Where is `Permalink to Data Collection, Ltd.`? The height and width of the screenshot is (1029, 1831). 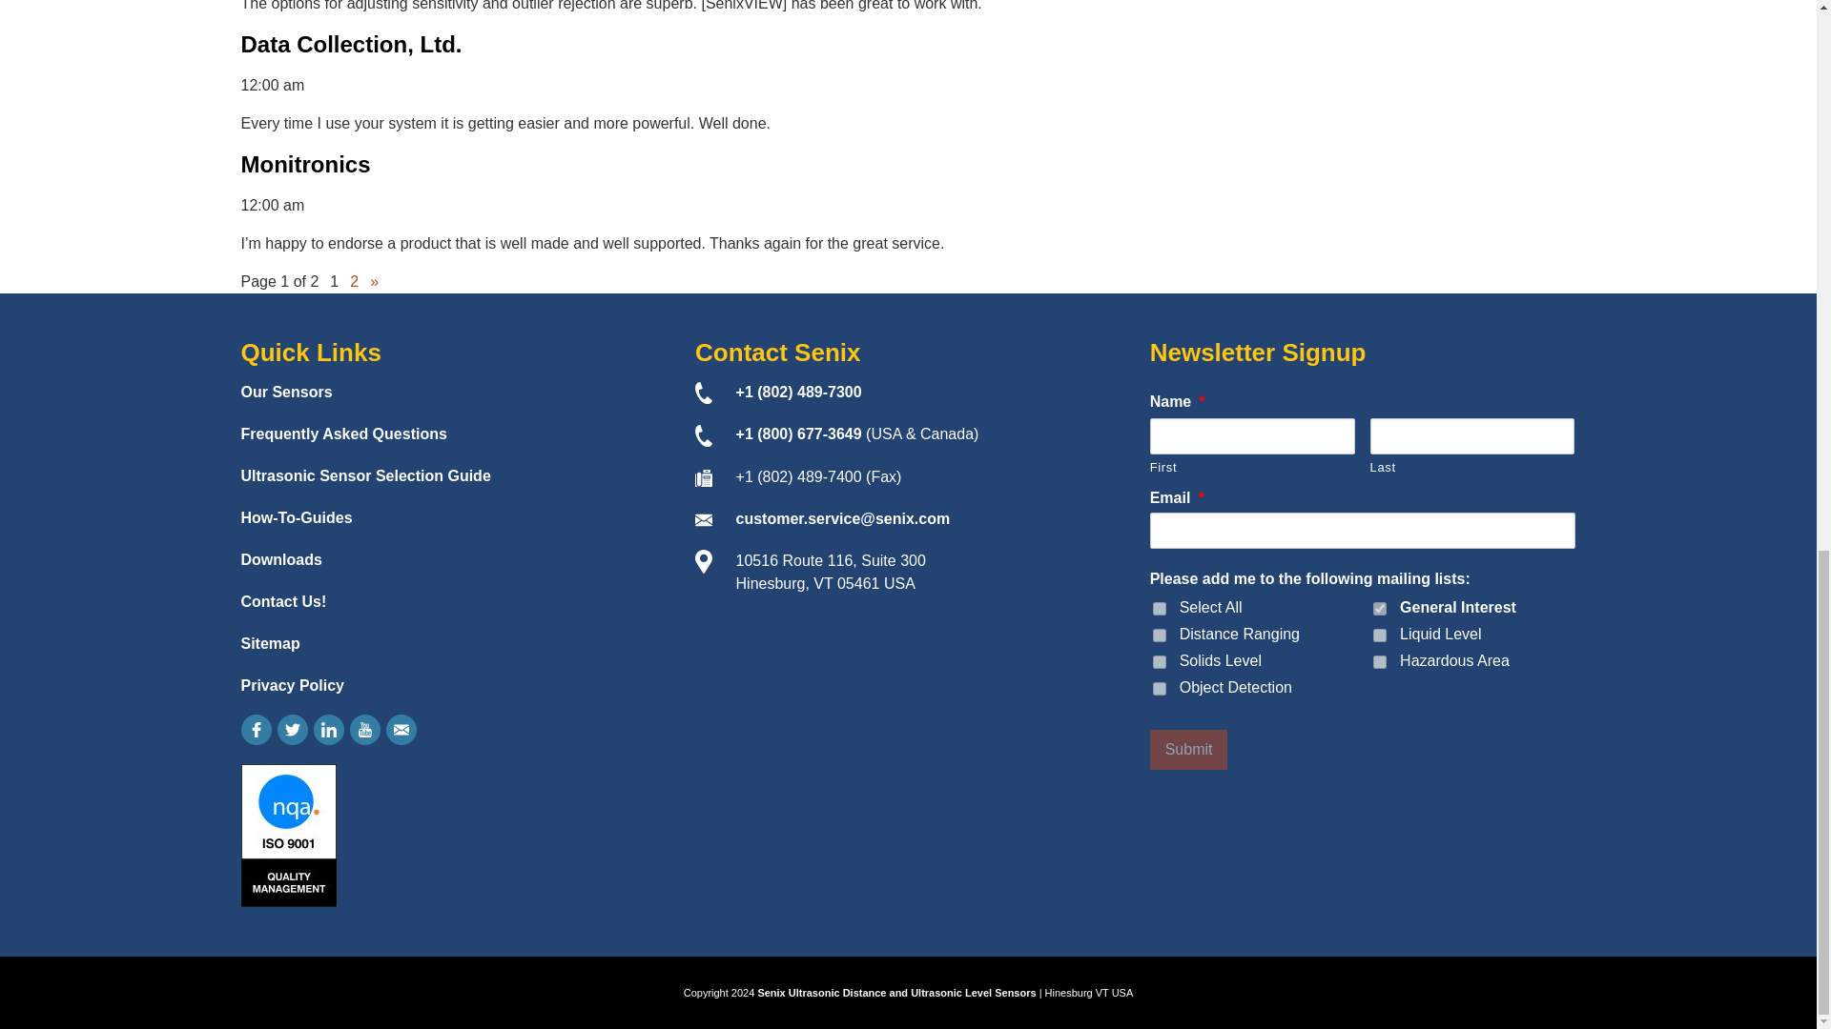
Permalink to Data Collection, Ltd. is located at coordinates (350, 44).